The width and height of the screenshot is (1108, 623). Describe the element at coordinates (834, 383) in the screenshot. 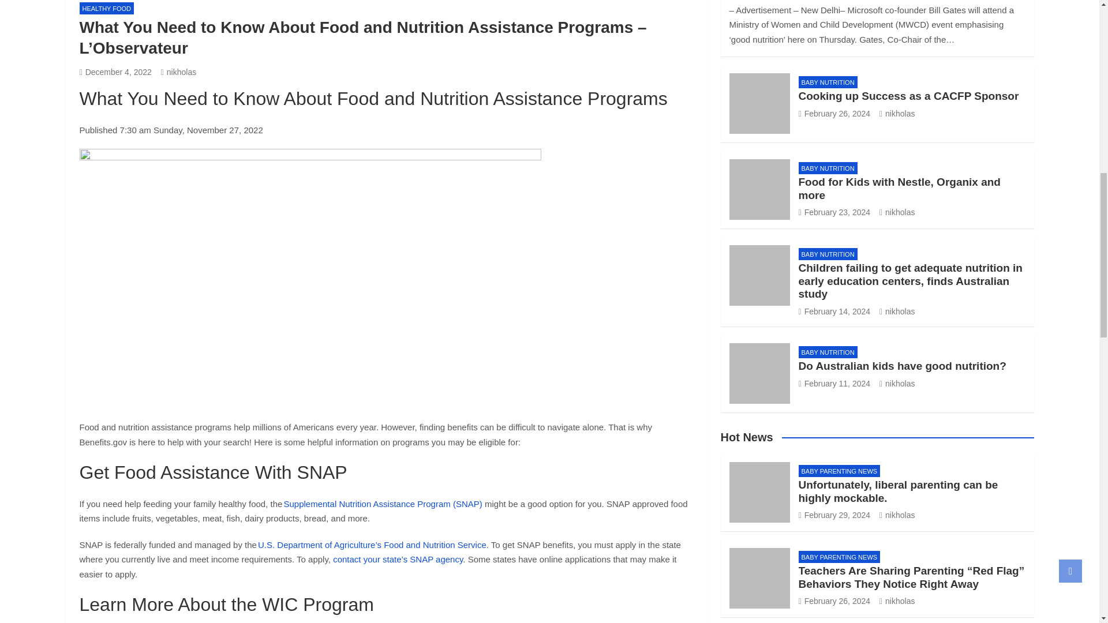

I see `Do Australian kids have good nutrition?` at that location.